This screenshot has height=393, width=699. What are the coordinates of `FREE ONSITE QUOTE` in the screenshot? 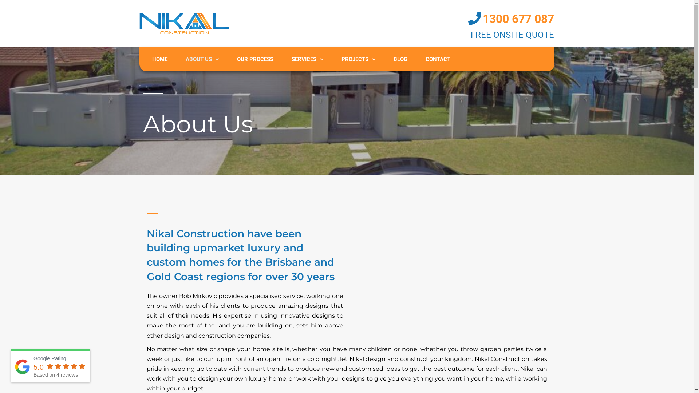 It's located at (513, 35).